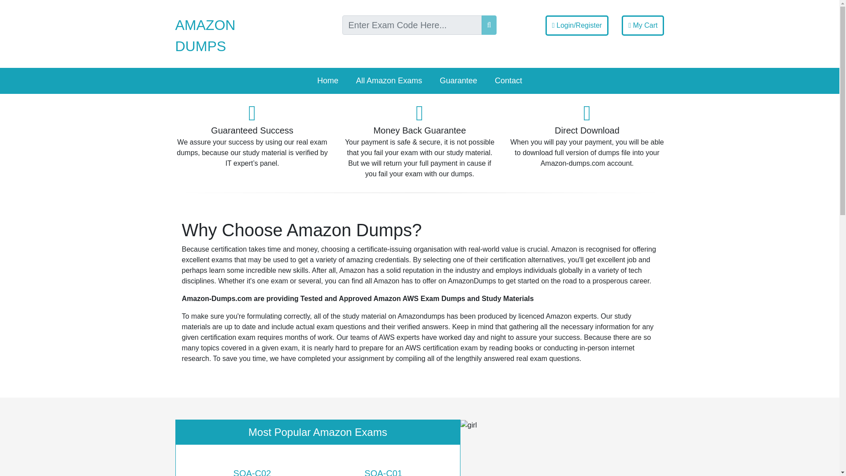 This screenshot has height=476, width=846. What do you see at coordinates (328, 81) in the screenshot?
I see `Home` at bounding box center [328, 81].